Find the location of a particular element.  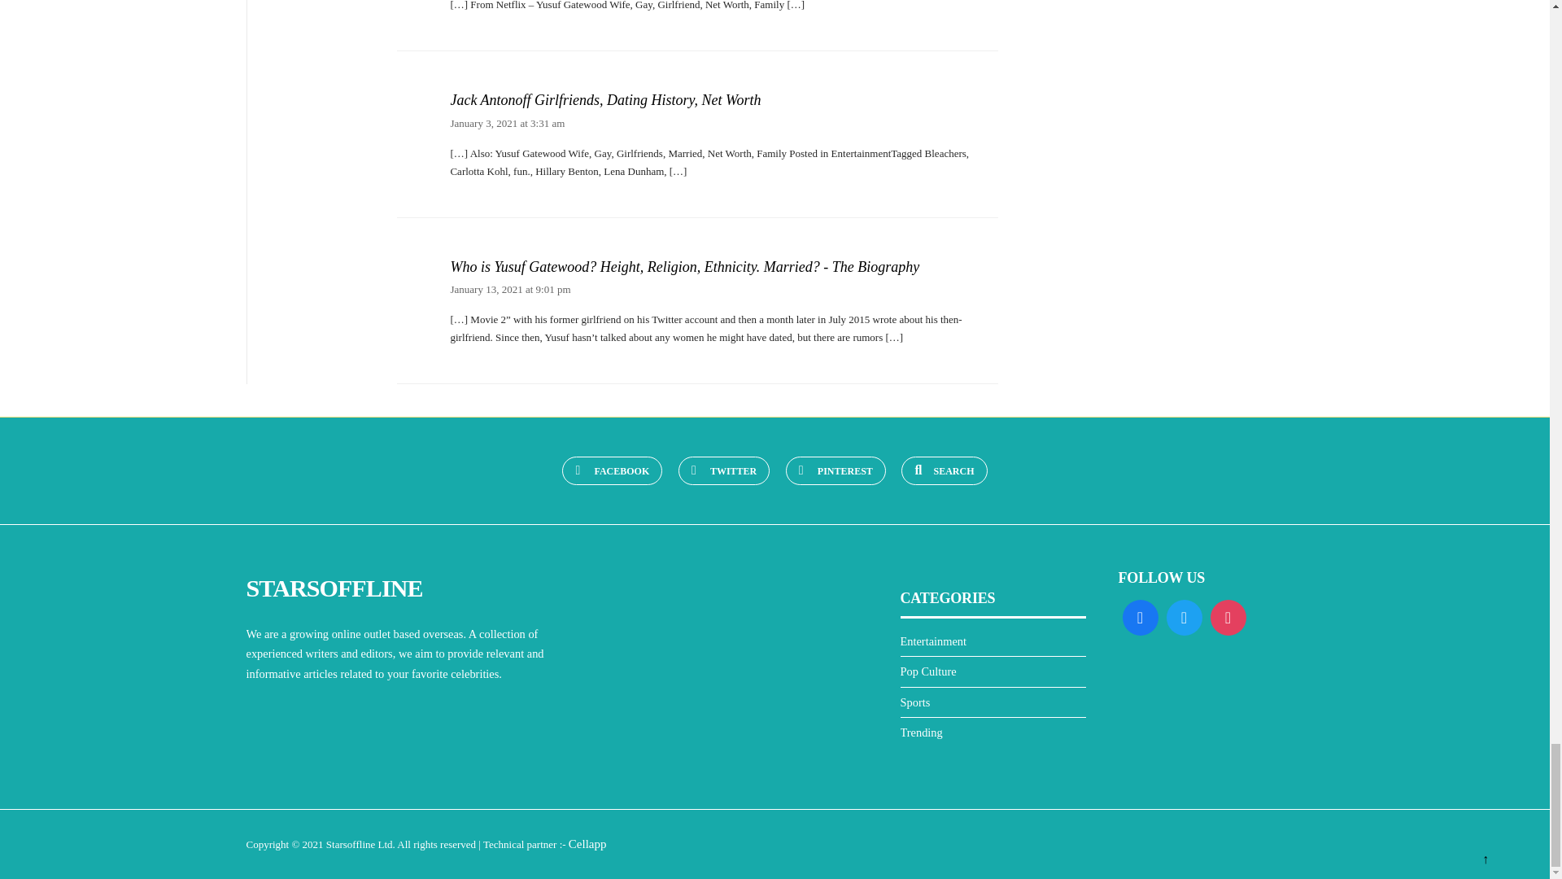

Pinterest is located at coordinates (835, 470).